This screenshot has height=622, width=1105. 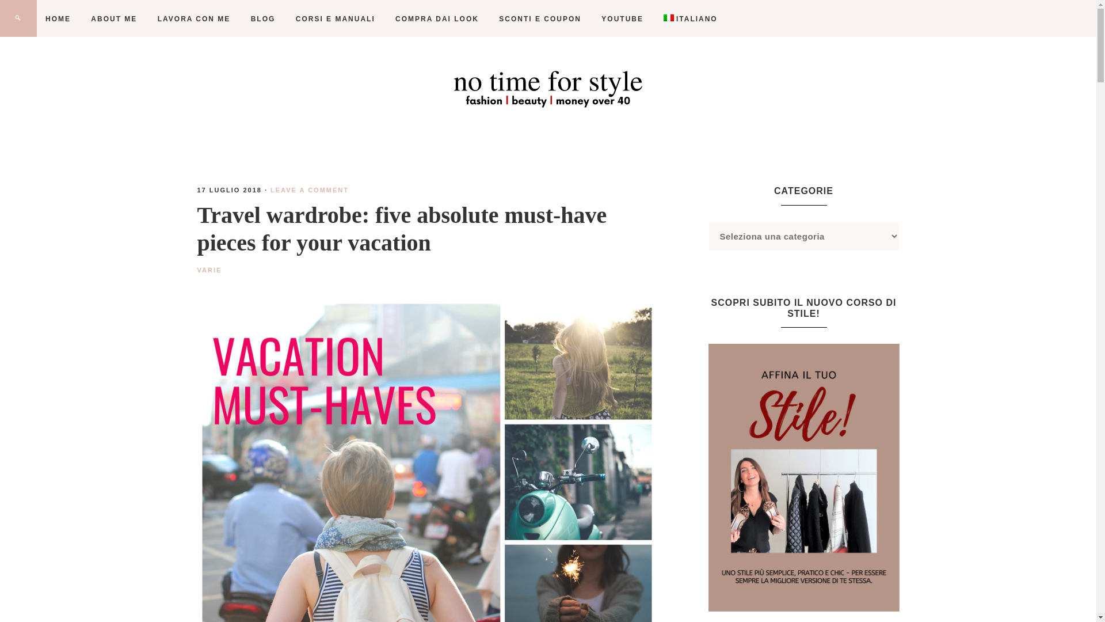 I want to click on YOUTUBE, so click(x=622, y=18).